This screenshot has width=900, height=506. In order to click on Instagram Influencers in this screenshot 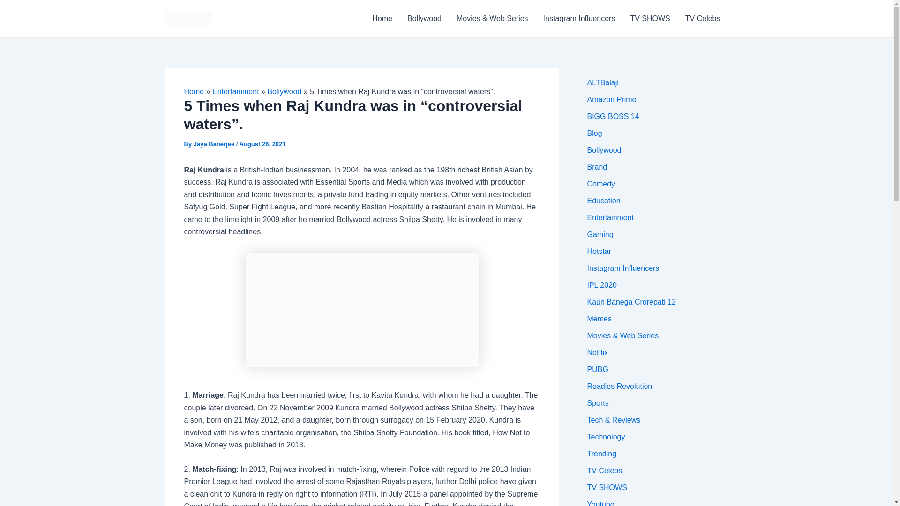, I will do `click(579, 19)`.